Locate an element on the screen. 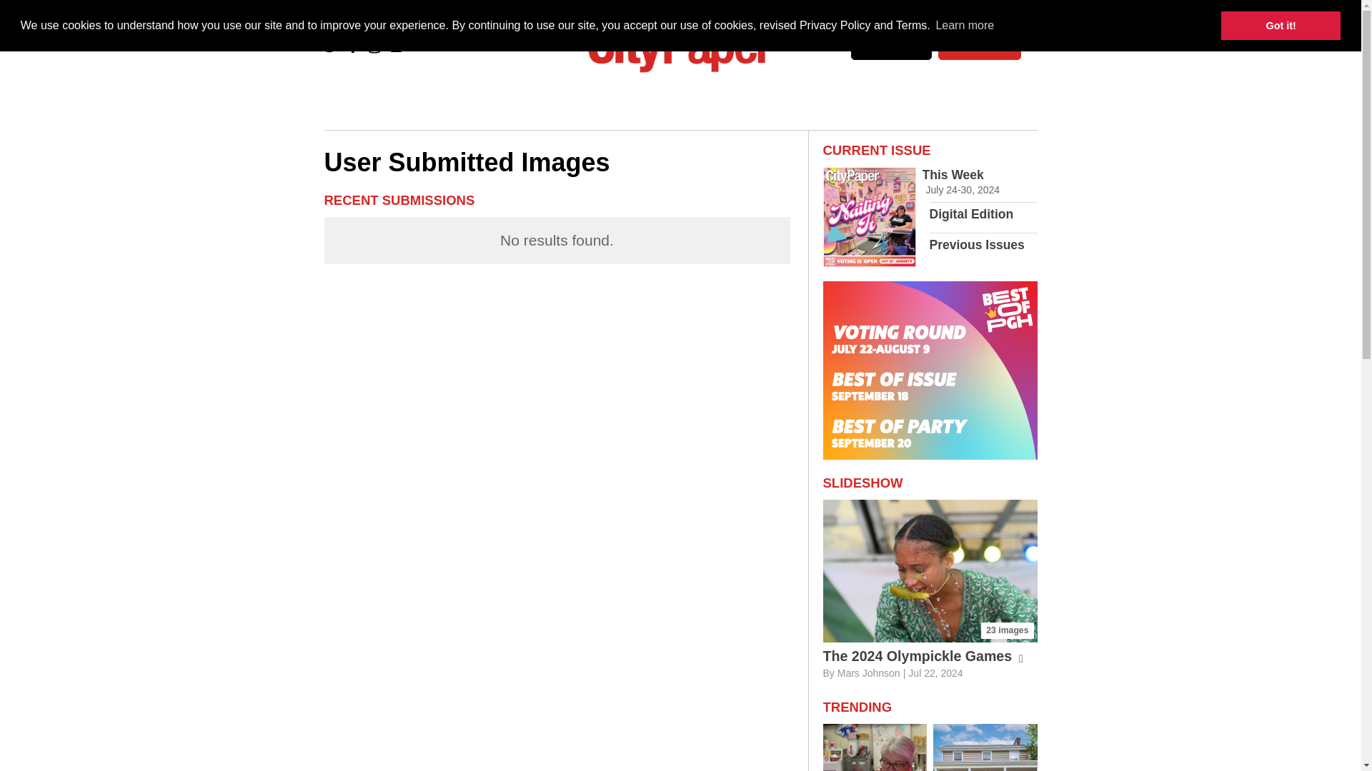 This screenshot has height=771, width=1372. The 2024 Olympickle Games is located at coordinates (923, 655).